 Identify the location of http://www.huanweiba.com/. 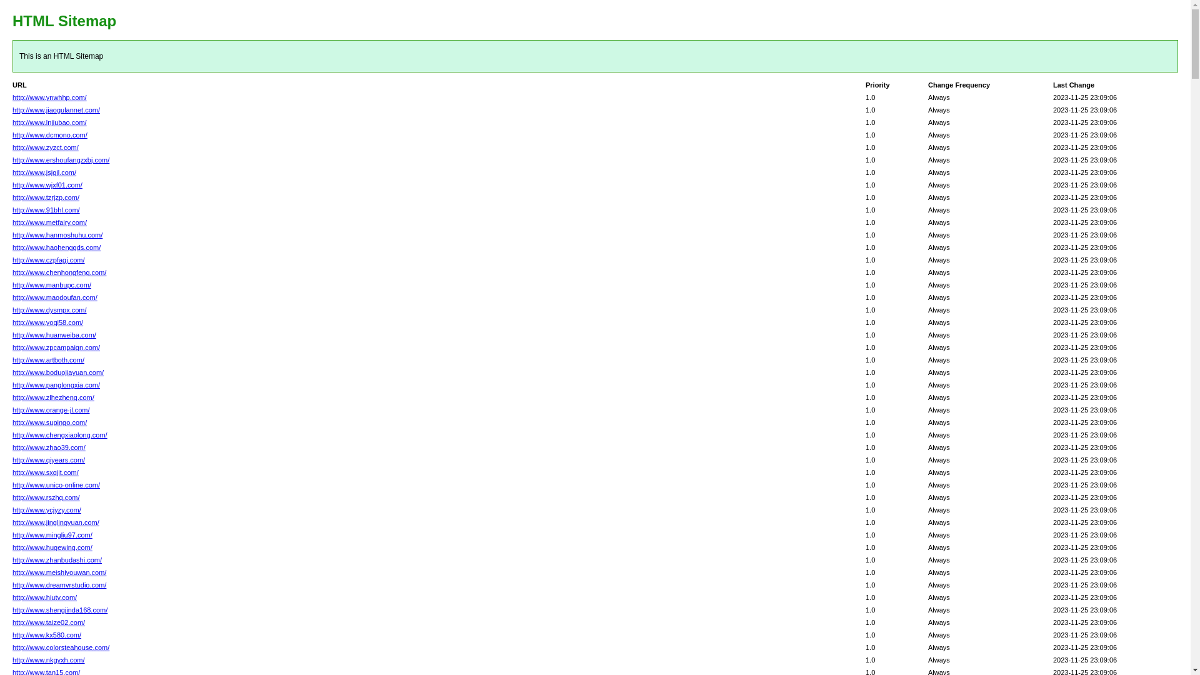
(54, 335).